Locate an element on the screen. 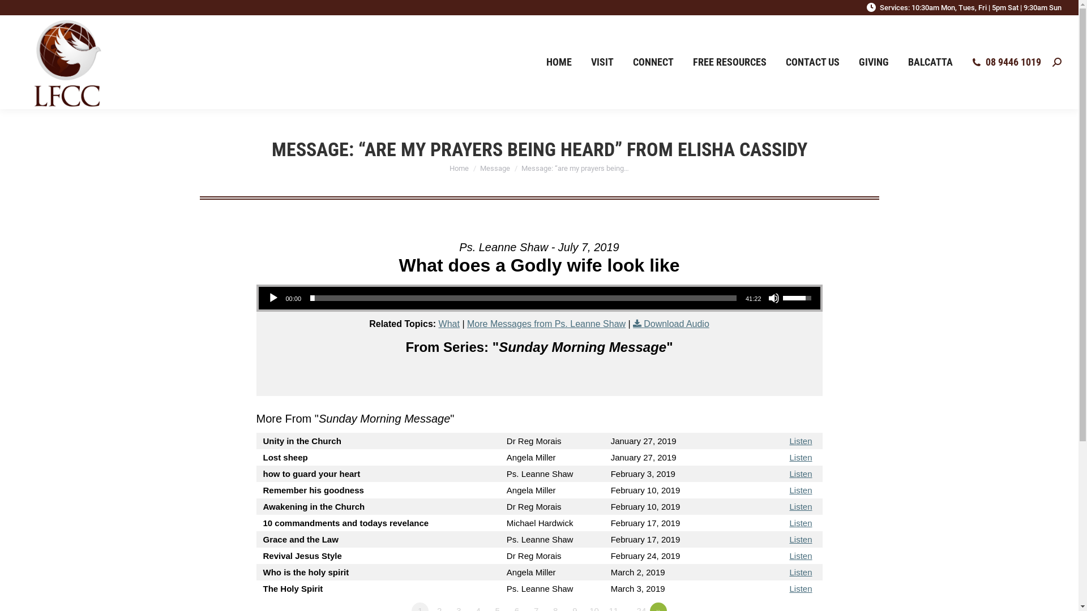 The height and width of the screenshot is (611, 1087). Listen is located at coordinates (801, 556).